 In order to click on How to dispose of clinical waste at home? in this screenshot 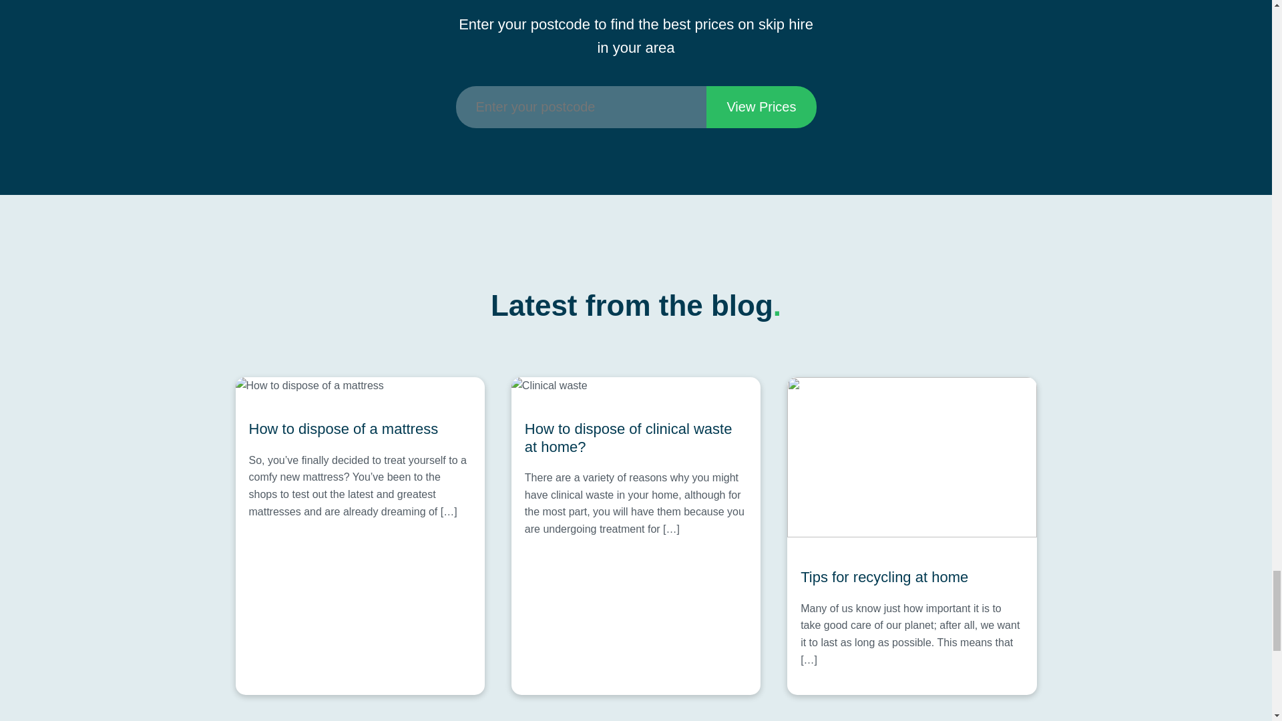, I will do `click(636, 438)`.